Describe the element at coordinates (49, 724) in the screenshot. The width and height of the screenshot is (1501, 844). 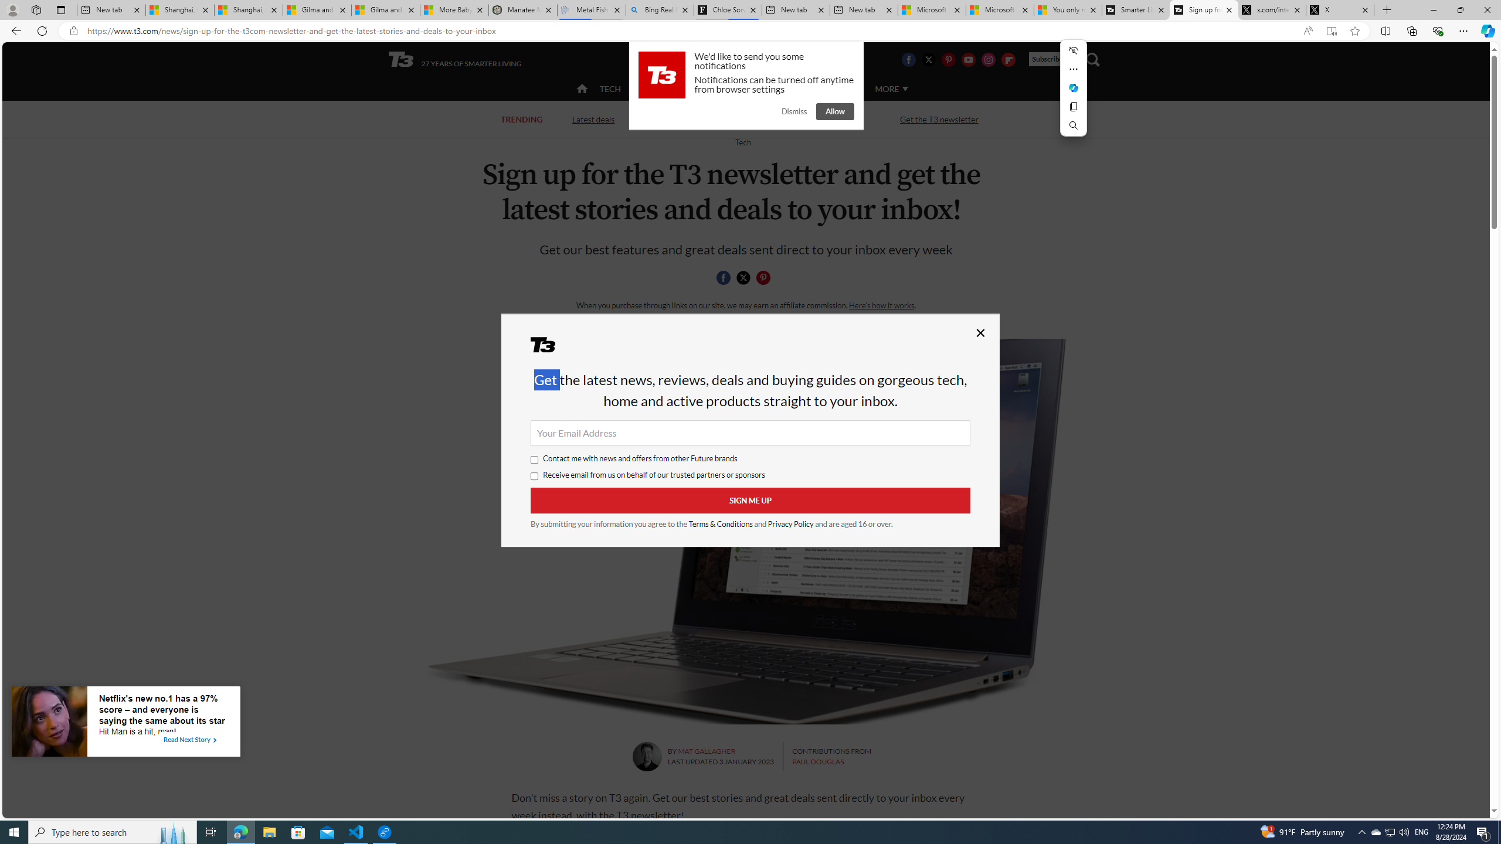
I see `Image for Taboola Advertising Unit` at that location.